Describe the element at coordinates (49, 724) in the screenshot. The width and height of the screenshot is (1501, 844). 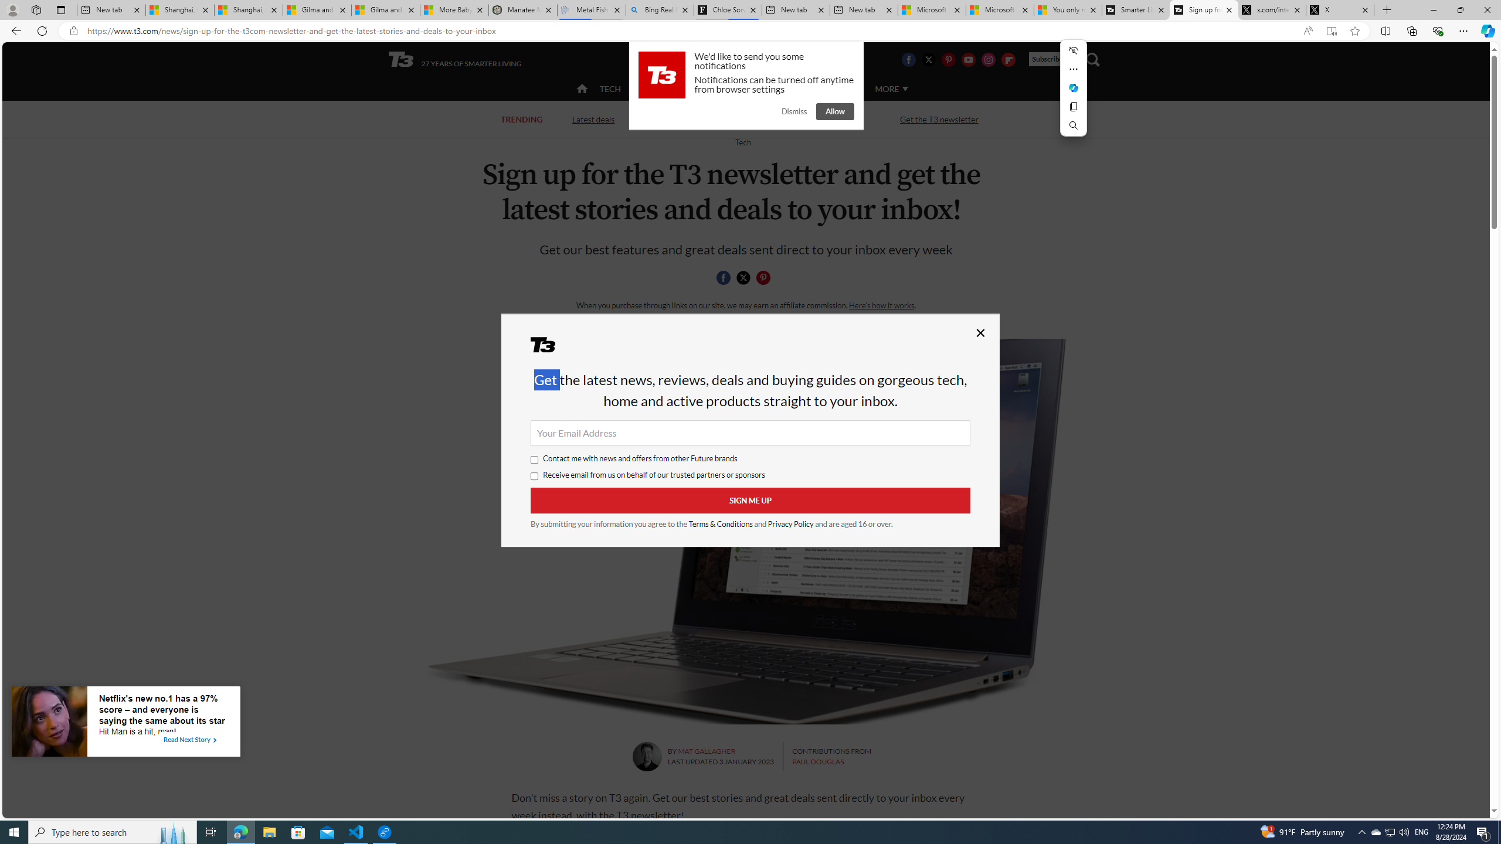
I see `Image for Taboola Advertising Unit` at that location.